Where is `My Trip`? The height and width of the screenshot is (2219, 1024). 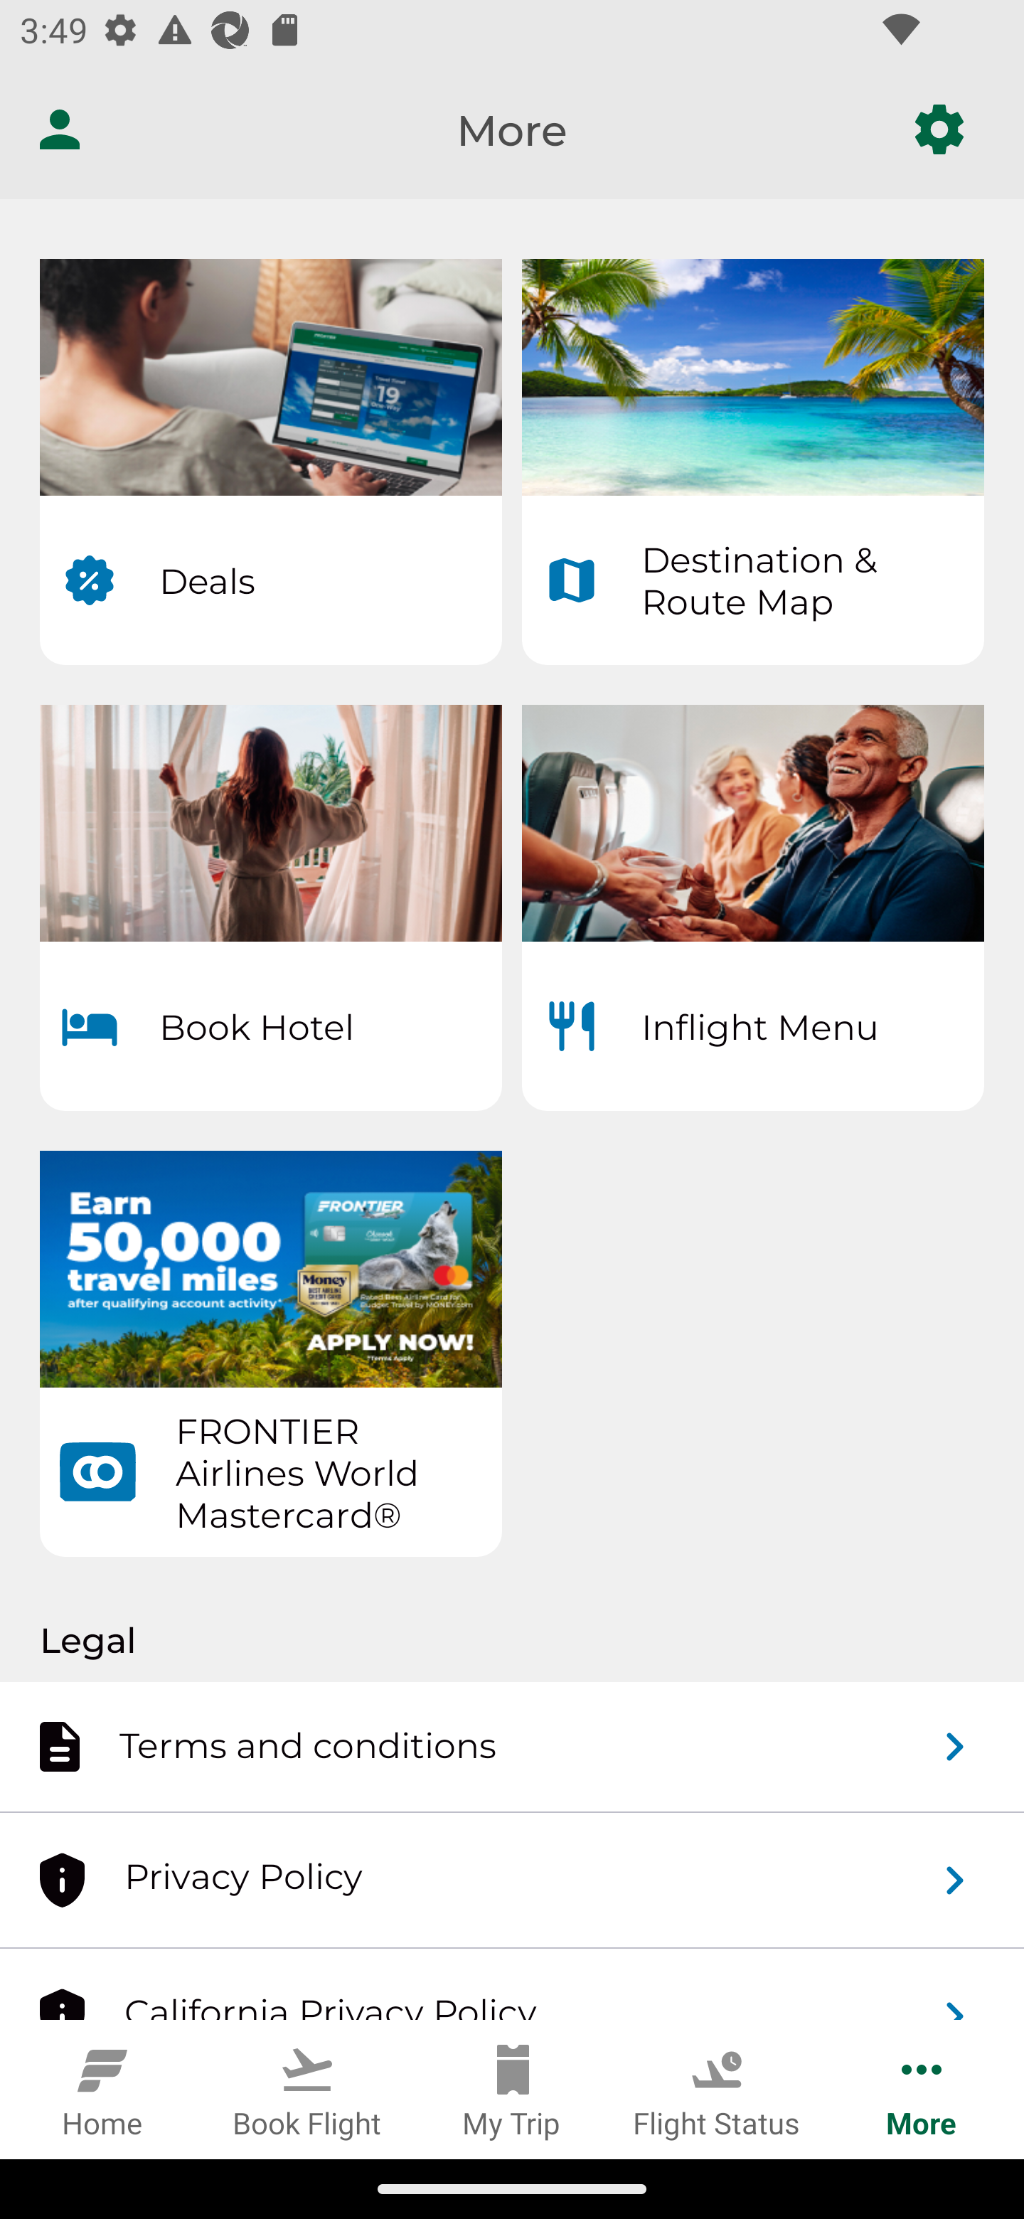 My Trip is located at coordinates (512, 2089).